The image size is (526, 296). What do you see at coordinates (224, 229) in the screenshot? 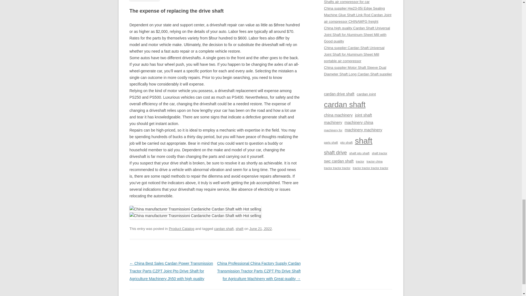
I see `cardan shaft` at bounding box center [224, 229].